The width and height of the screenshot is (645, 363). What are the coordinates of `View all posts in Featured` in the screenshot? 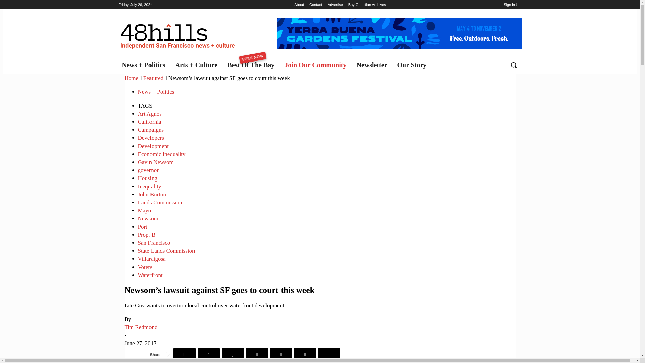 It's located at (335, 5).